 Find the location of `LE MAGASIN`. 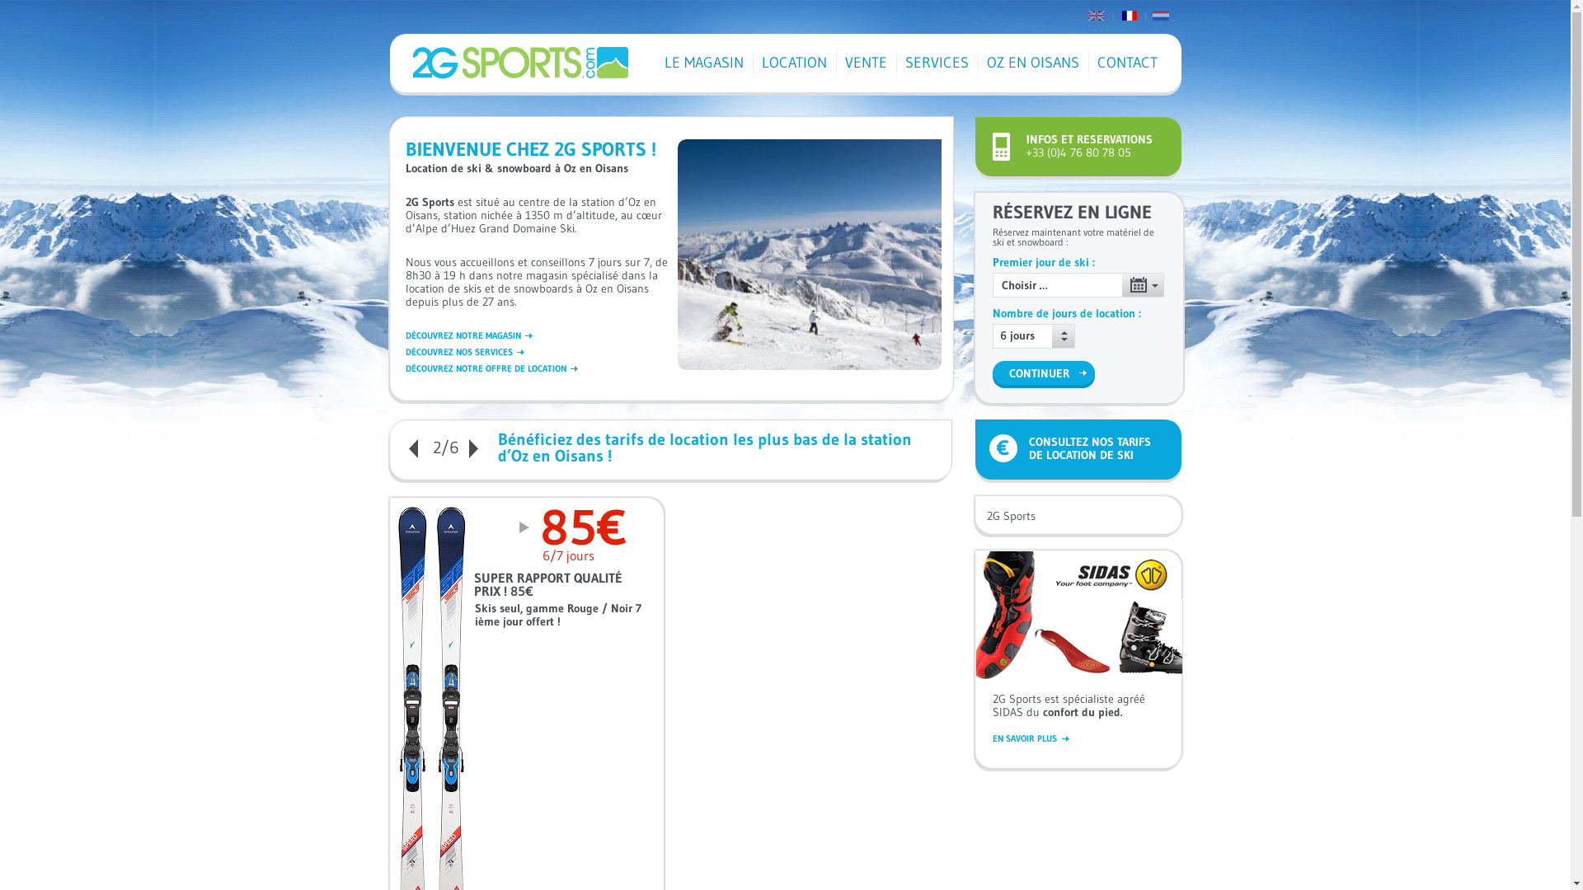

LE MAGASIN is located at coordinates (703, 63).